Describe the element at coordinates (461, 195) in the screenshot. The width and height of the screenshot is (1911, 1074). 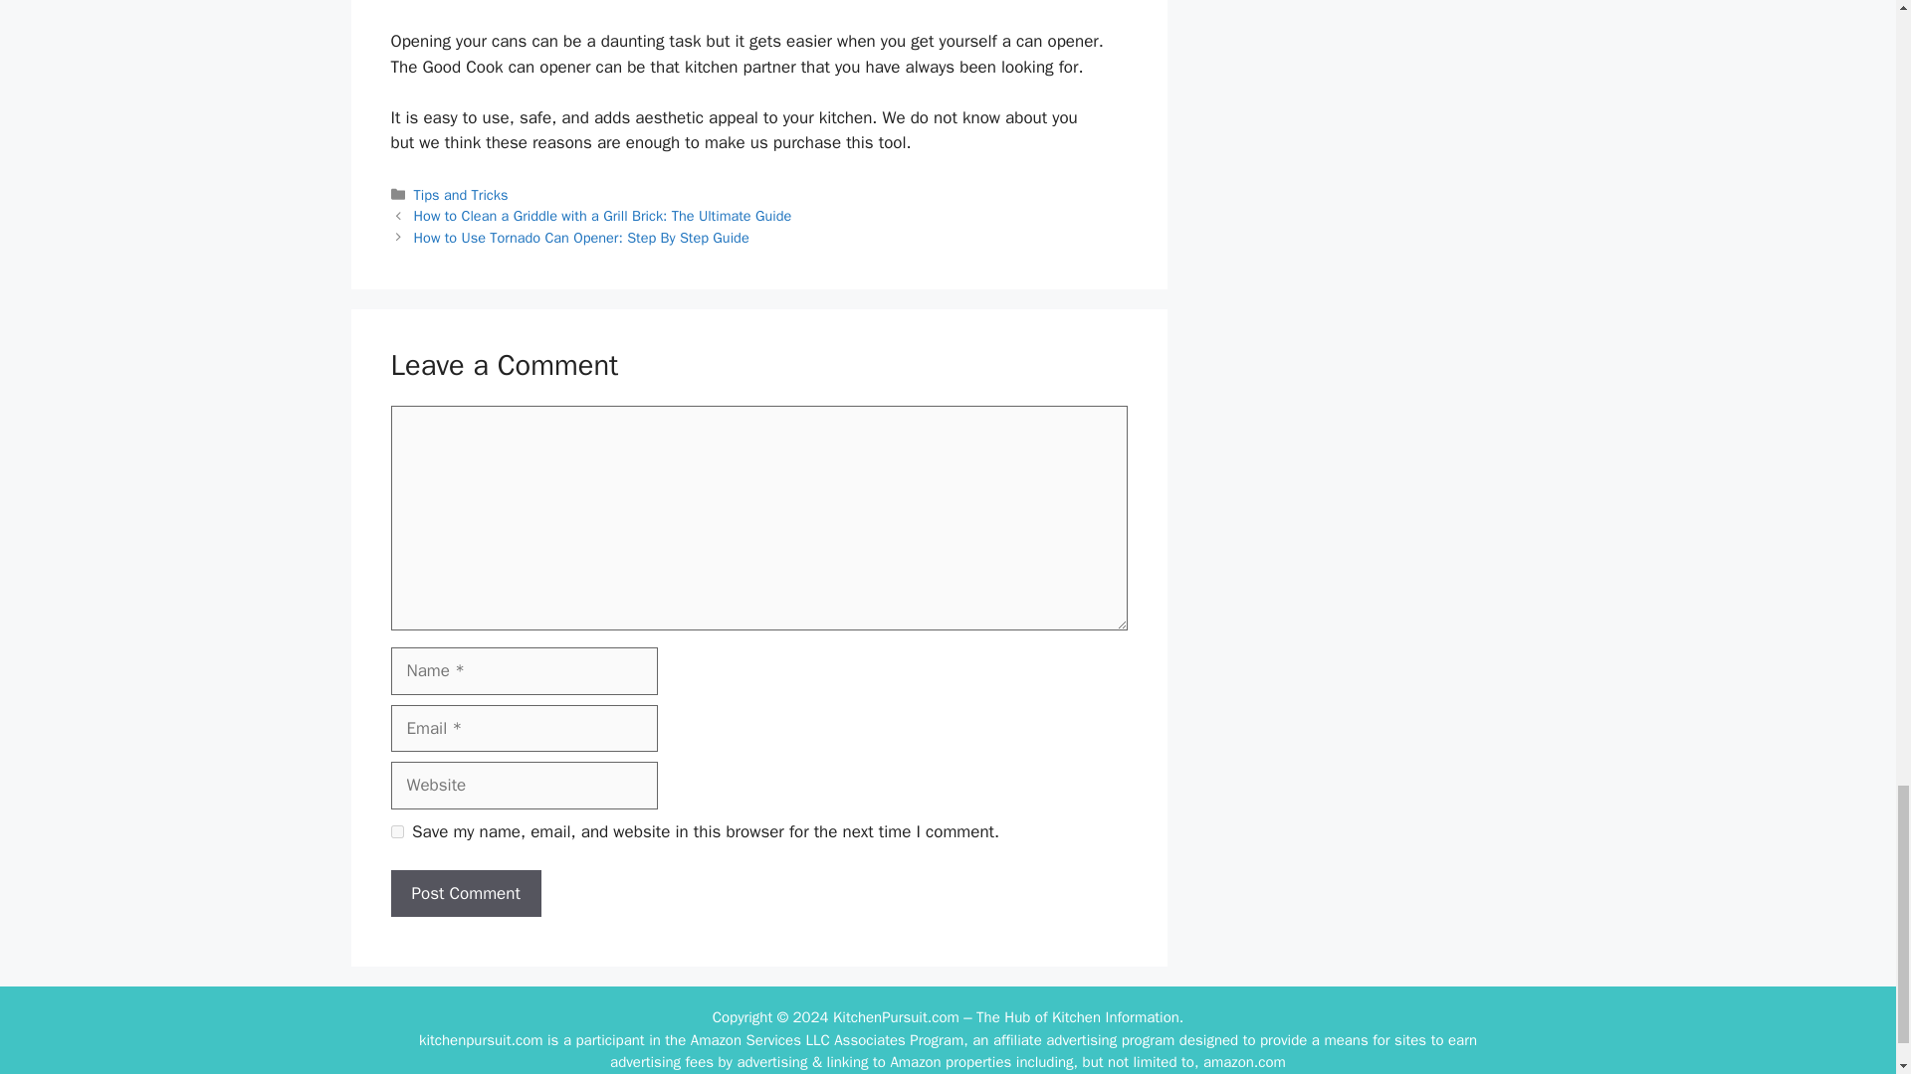
I see `Tips and Tricks` at that location.